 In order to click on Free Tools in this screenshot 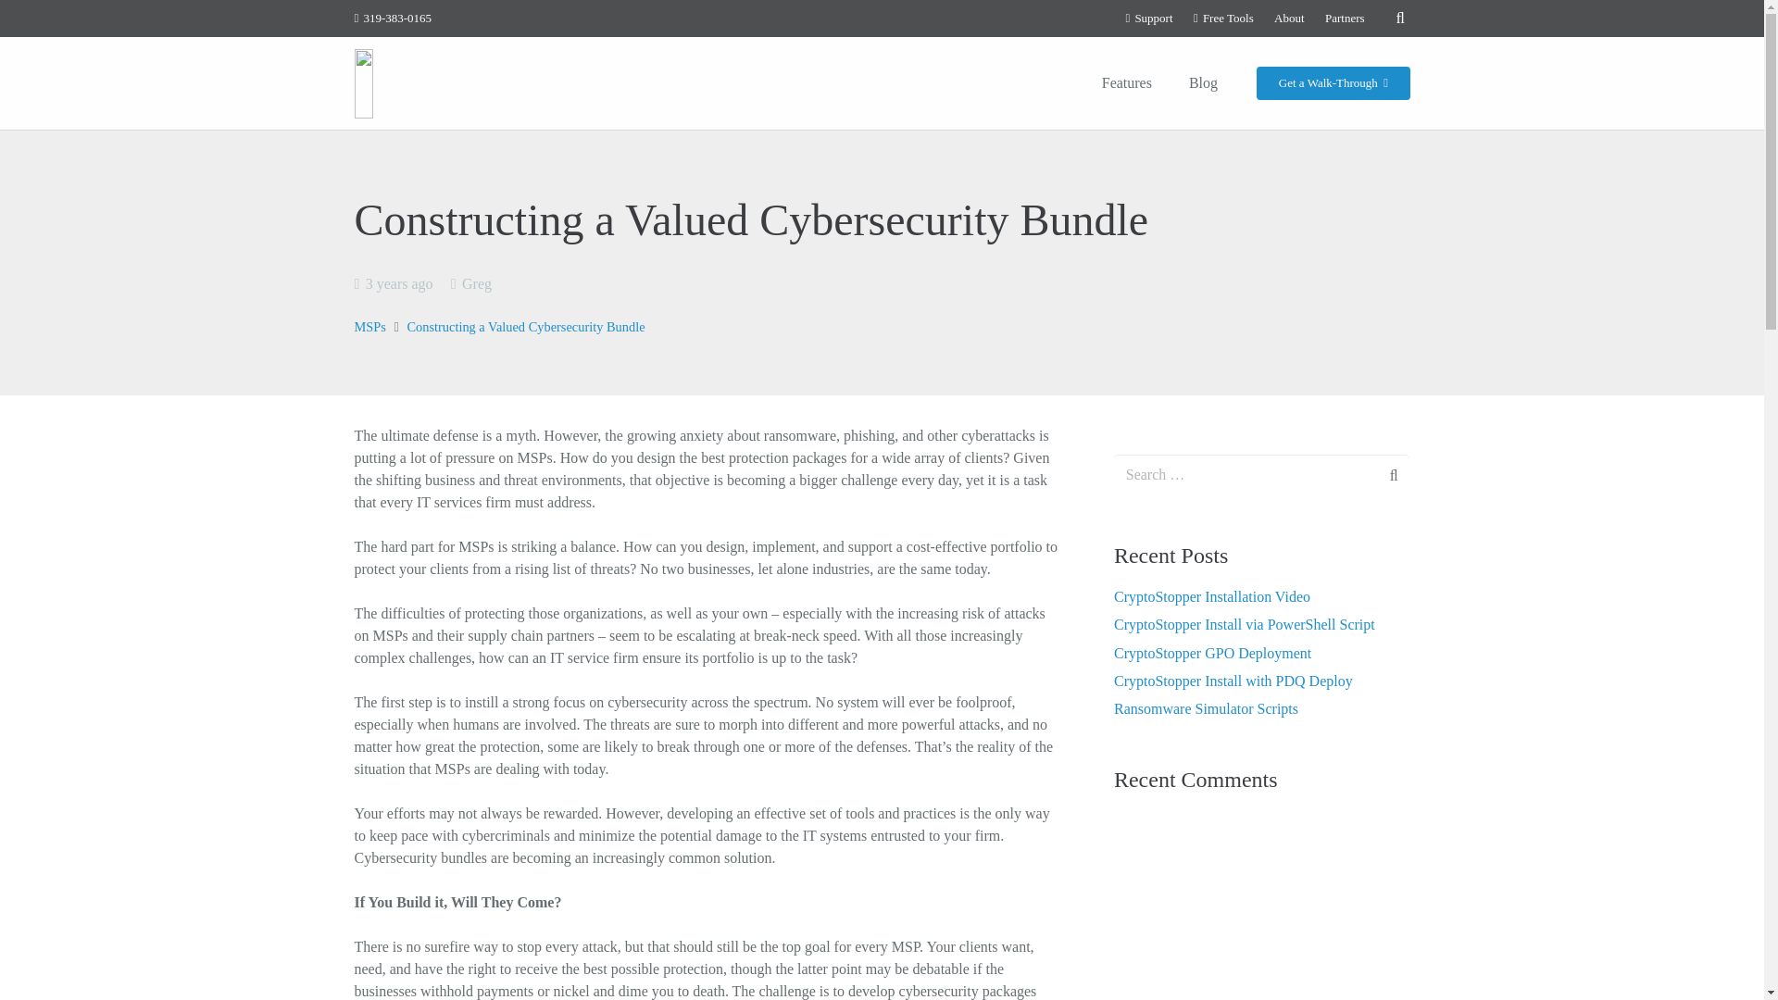, I will do `click(1222, 18)`.